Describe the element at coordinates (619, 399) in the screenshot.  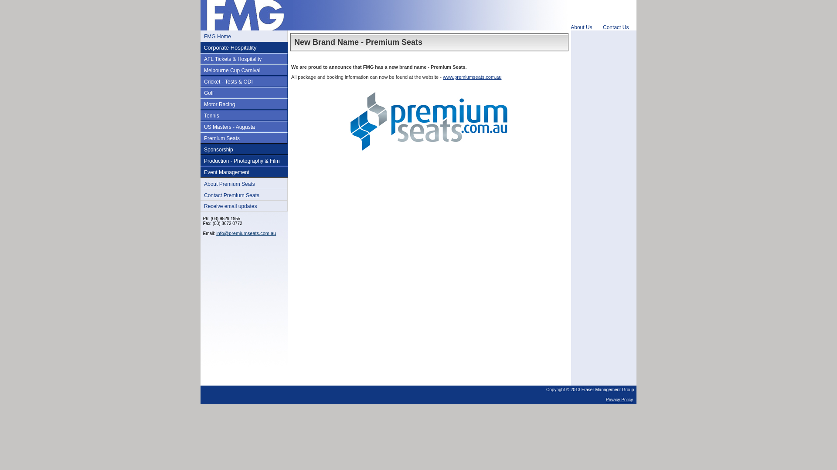
I see `Privacy Policy` at that location.